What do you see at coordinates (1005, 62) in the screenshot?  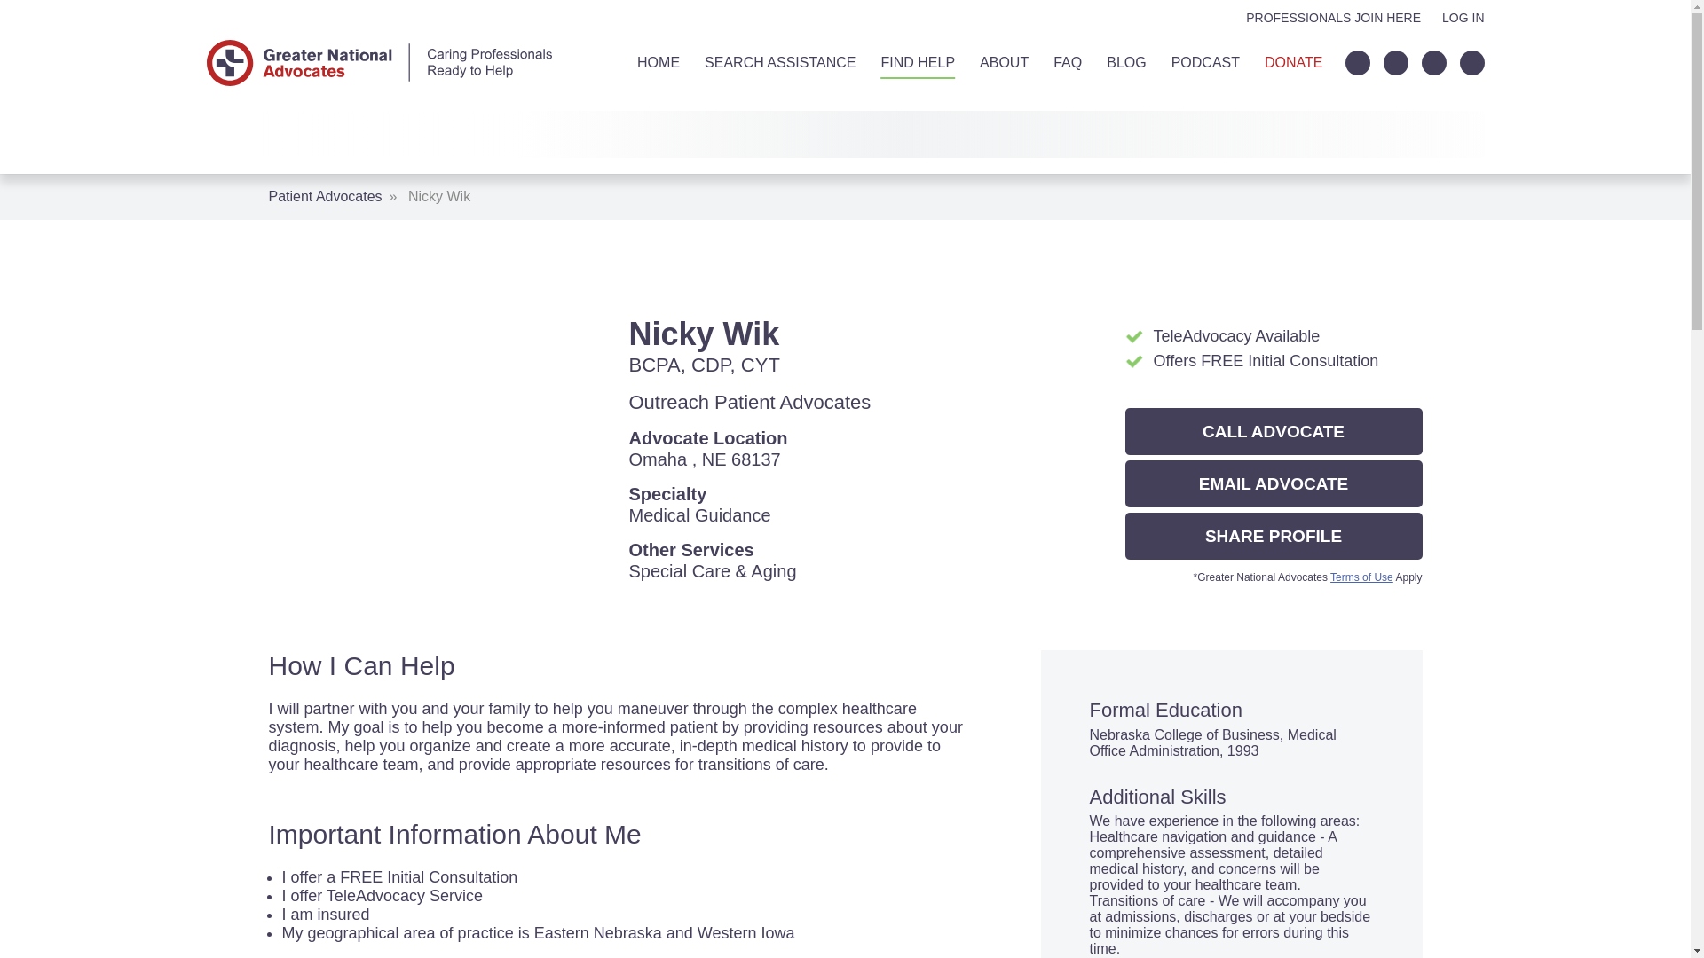 I see `About` at bounding box center [1005, 62].